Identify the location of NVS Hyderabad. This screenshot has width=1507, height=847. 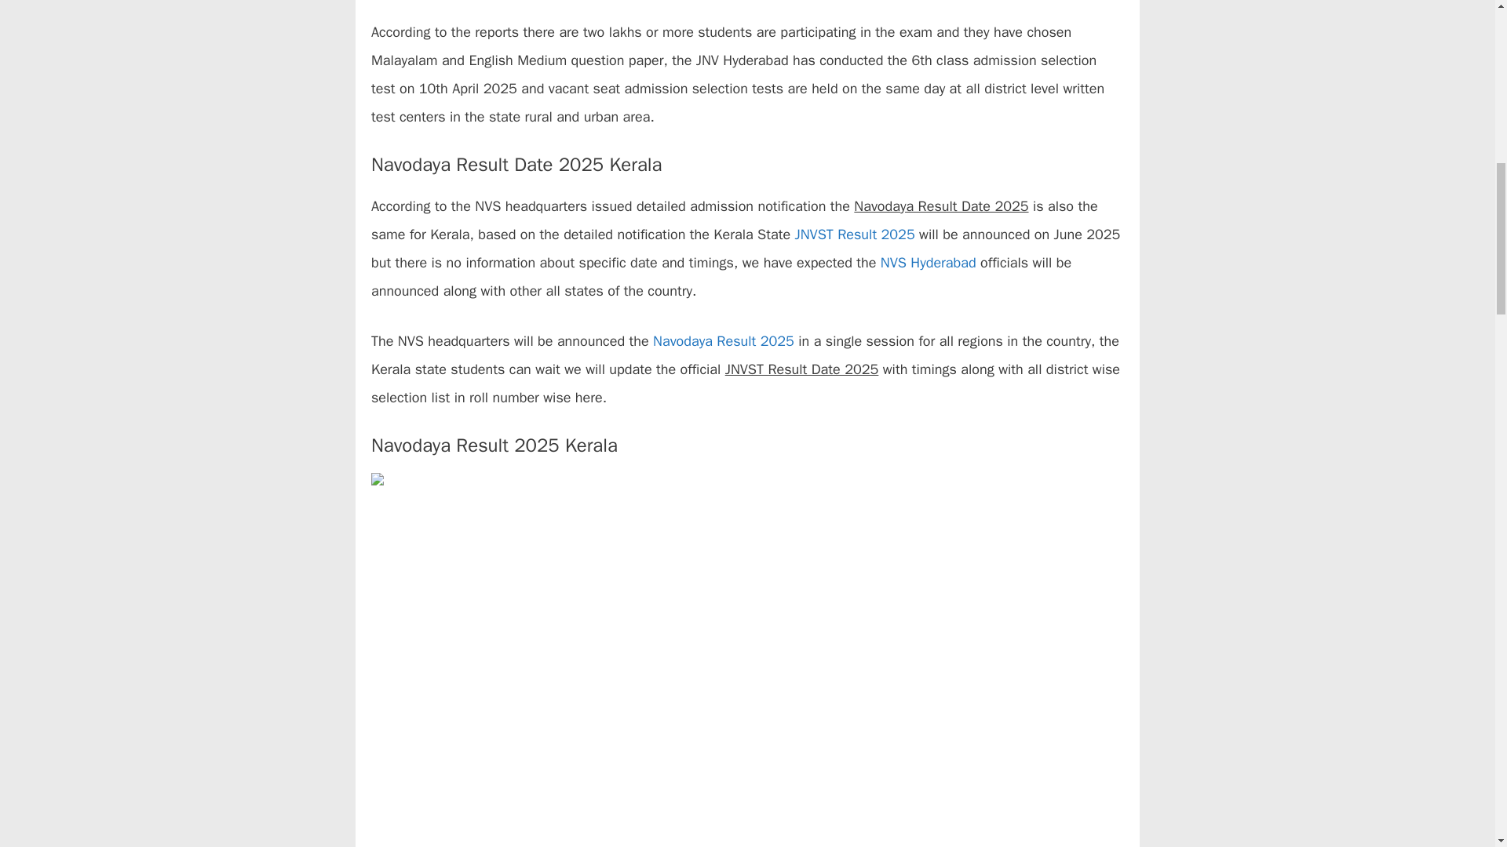
(928, 262).